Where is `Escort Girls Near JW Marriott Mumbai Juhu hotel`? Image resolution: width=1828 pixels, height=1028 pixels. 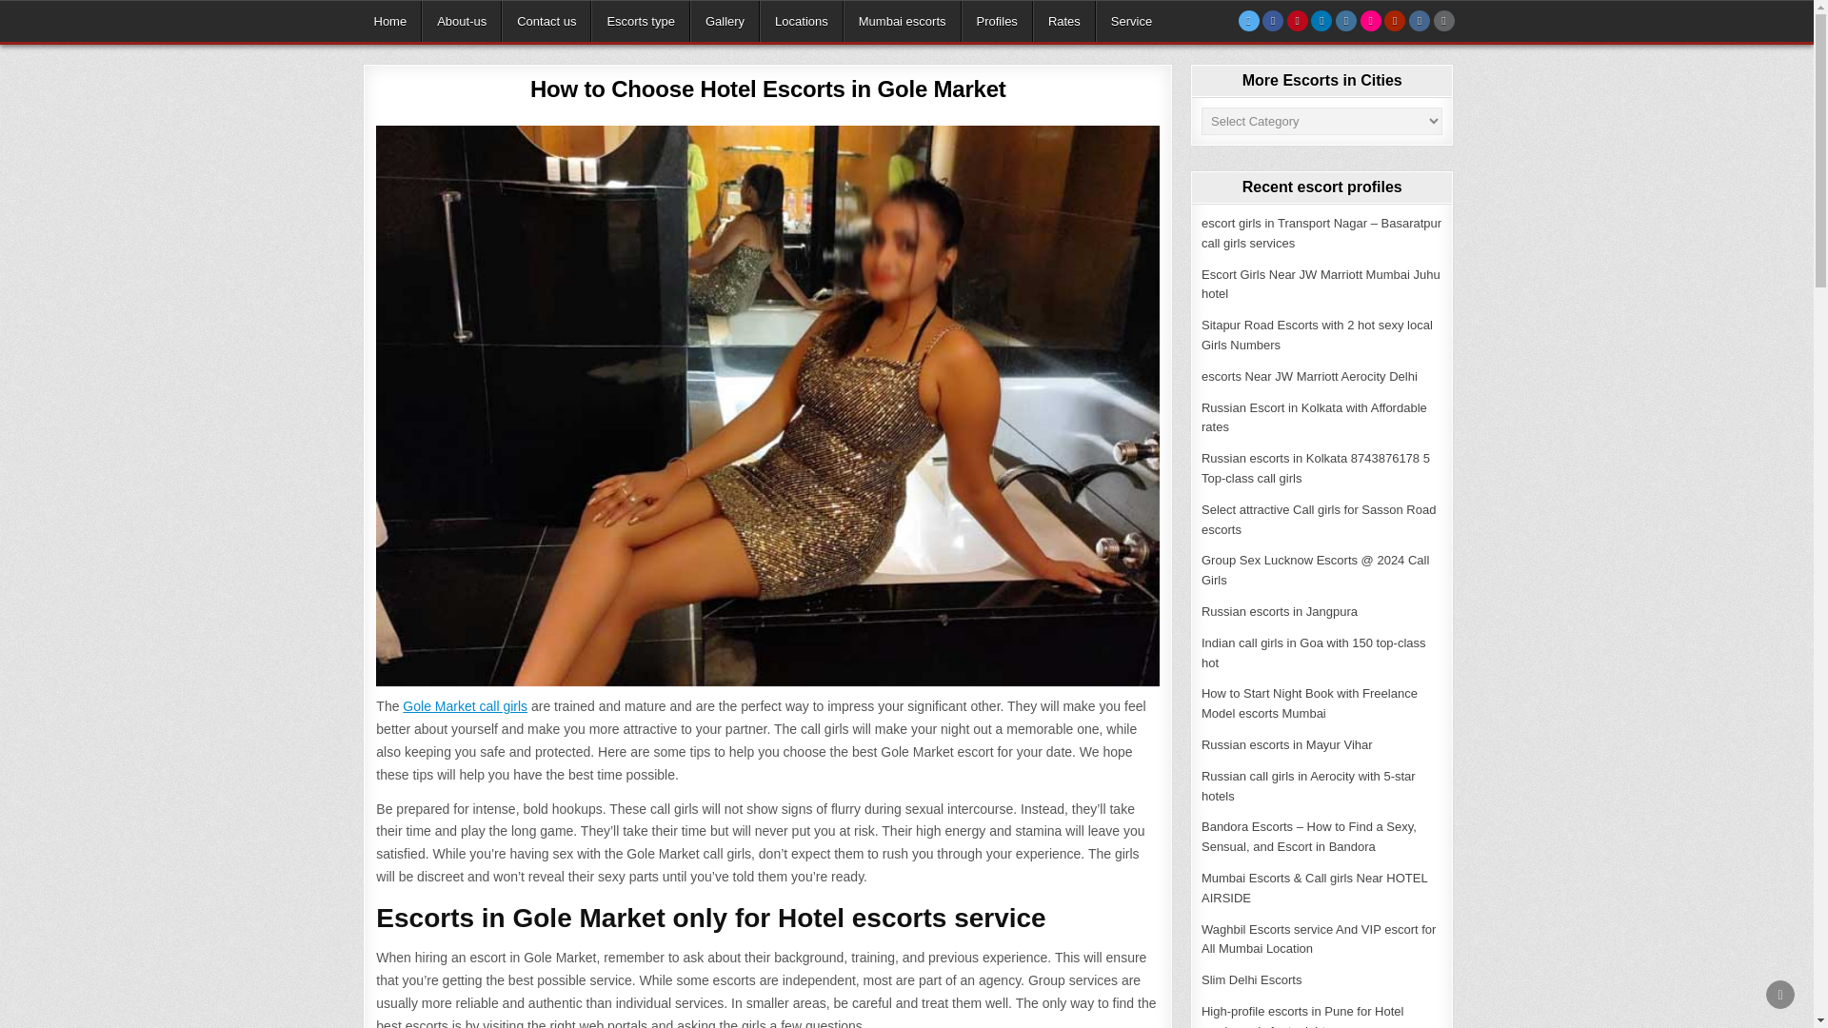
Escort Girls Near JW Marriott Mumbai Juhu hotel is located at coordinates (1320, 284).